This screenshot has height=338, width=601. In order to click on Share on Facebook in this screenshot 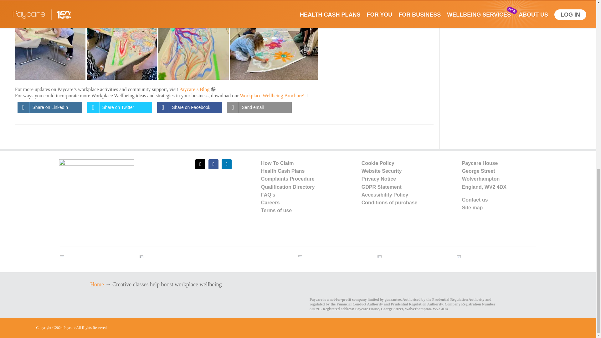, I will do `click(189, 107)`.